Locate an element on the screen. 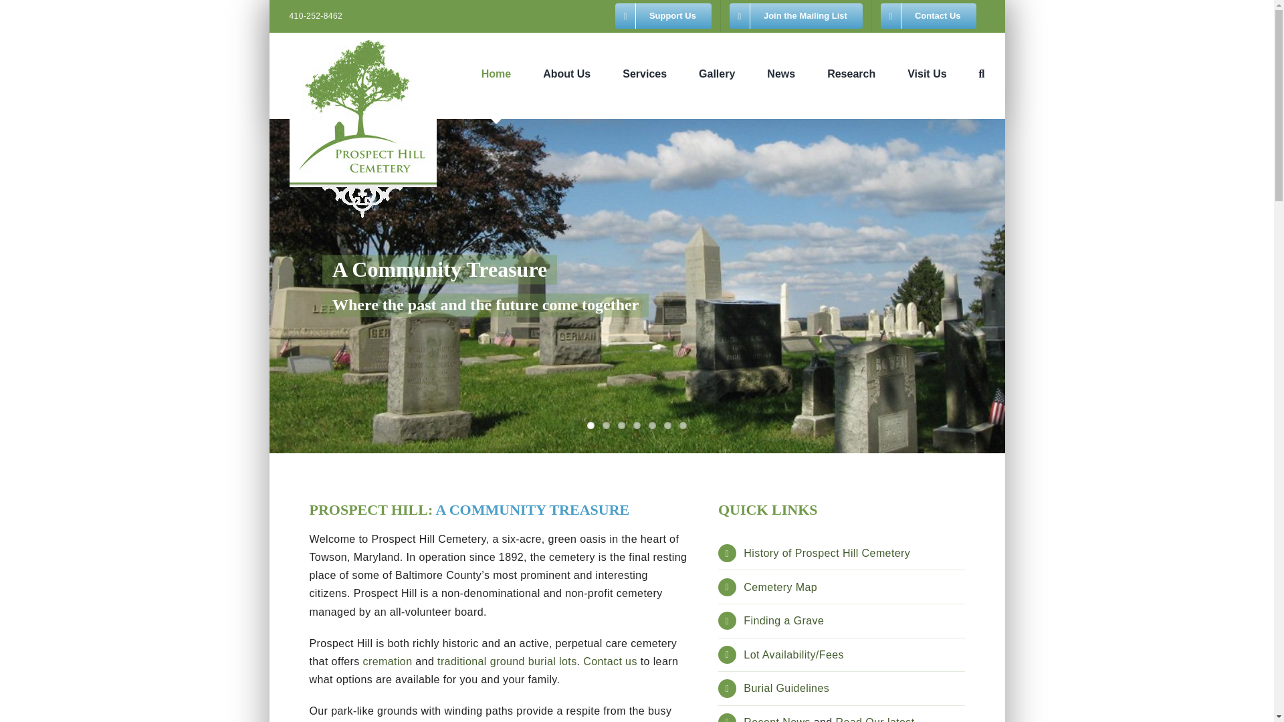 Image resolution: width=1284 pixels, height=722 pixels. Join the Mailing List is located at coordinates (796, 16).